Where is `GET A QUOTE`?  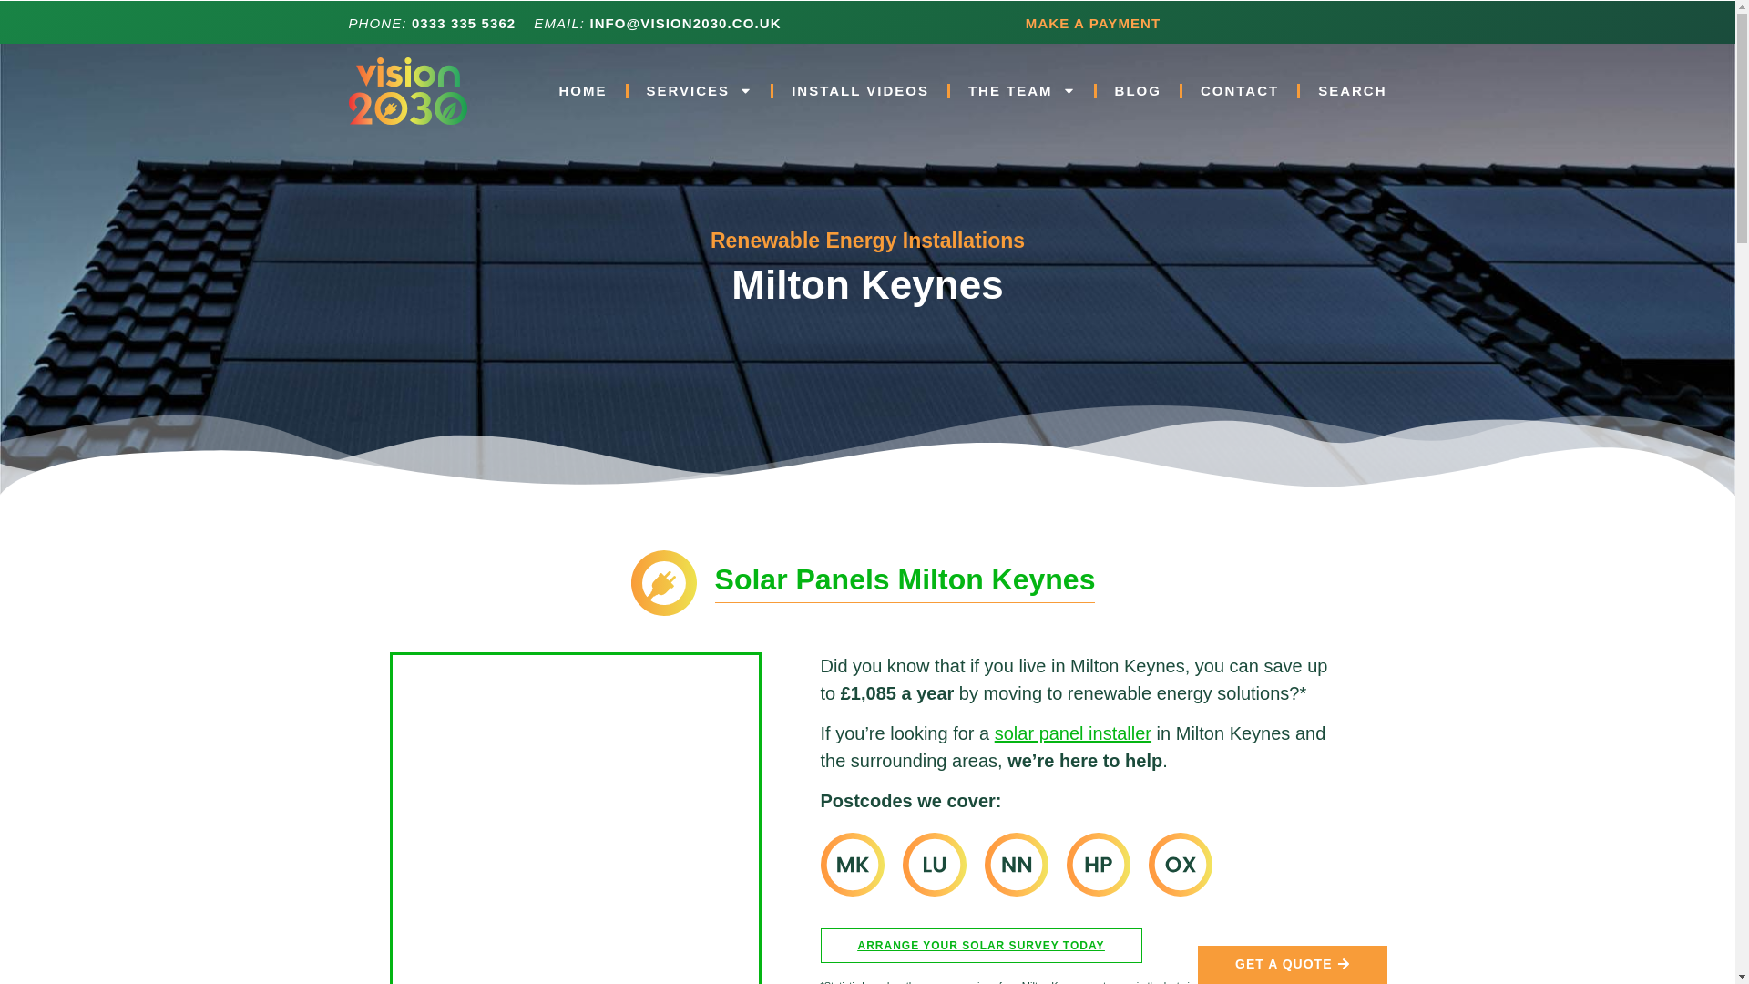 GET A QUOTE is located at coordinates (1292, 964).